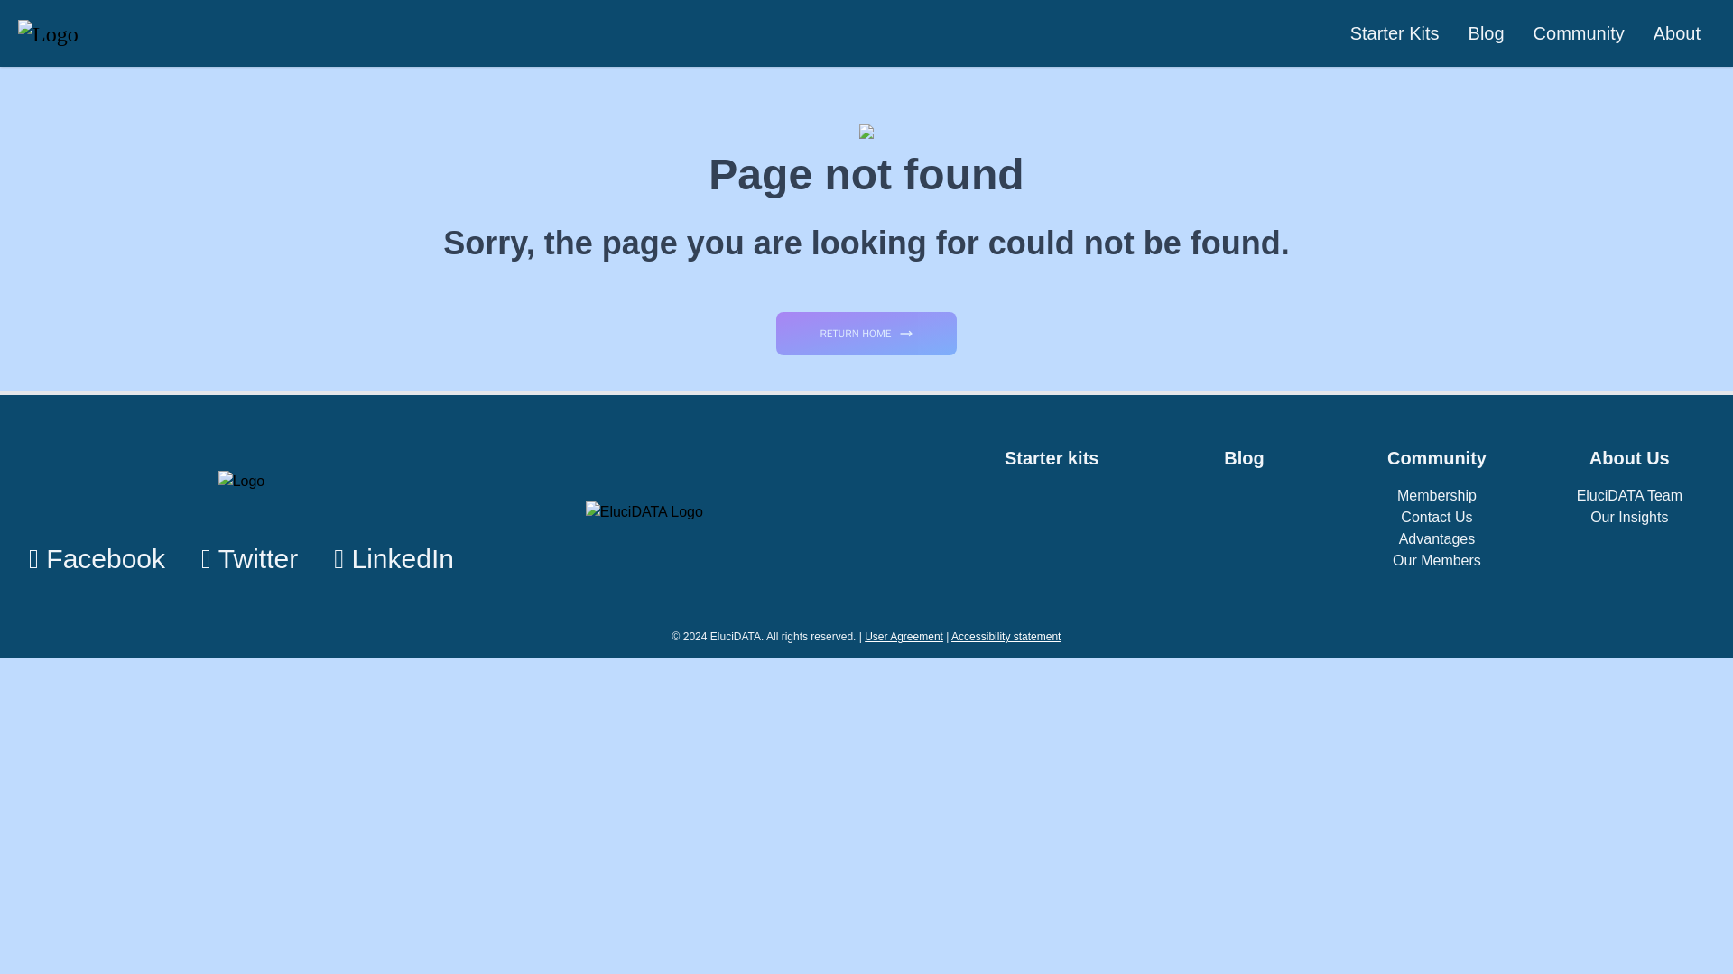 The height and width of the screenshot is (974, 1733). Describe the element at coordinates (1437, 495) in the screenshot. I see `Membership` at that location.